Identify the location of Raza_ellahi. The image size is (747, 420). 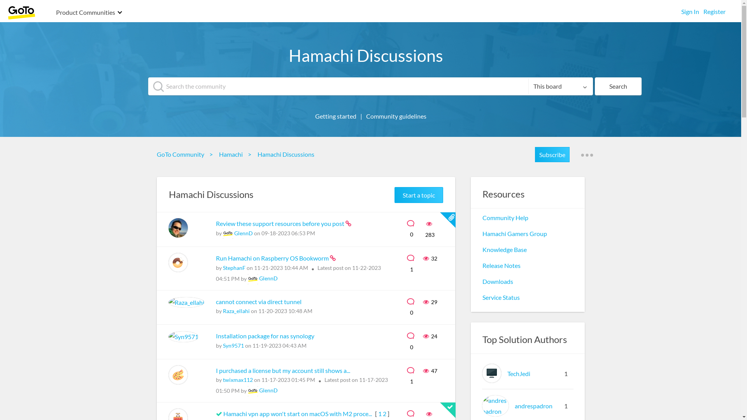
(236, 311).